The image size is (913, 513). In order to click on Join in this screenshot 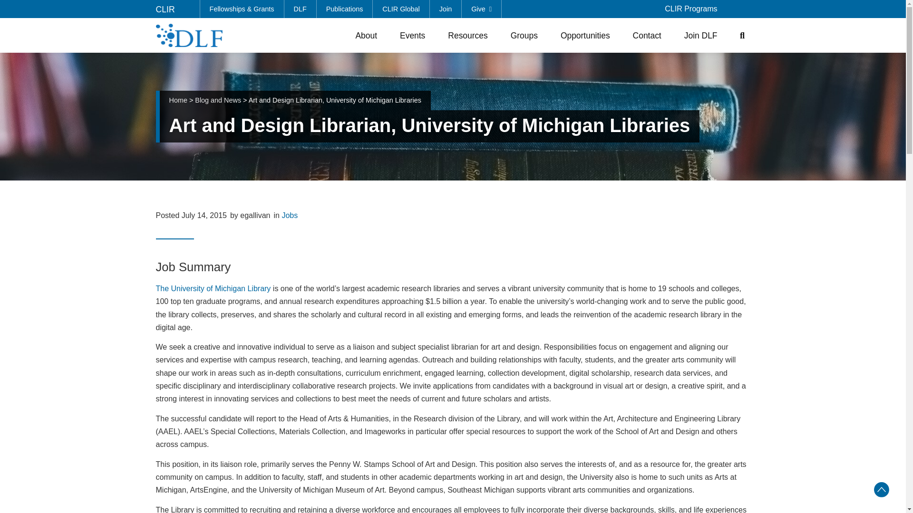, I will do `click(446, 9)`.